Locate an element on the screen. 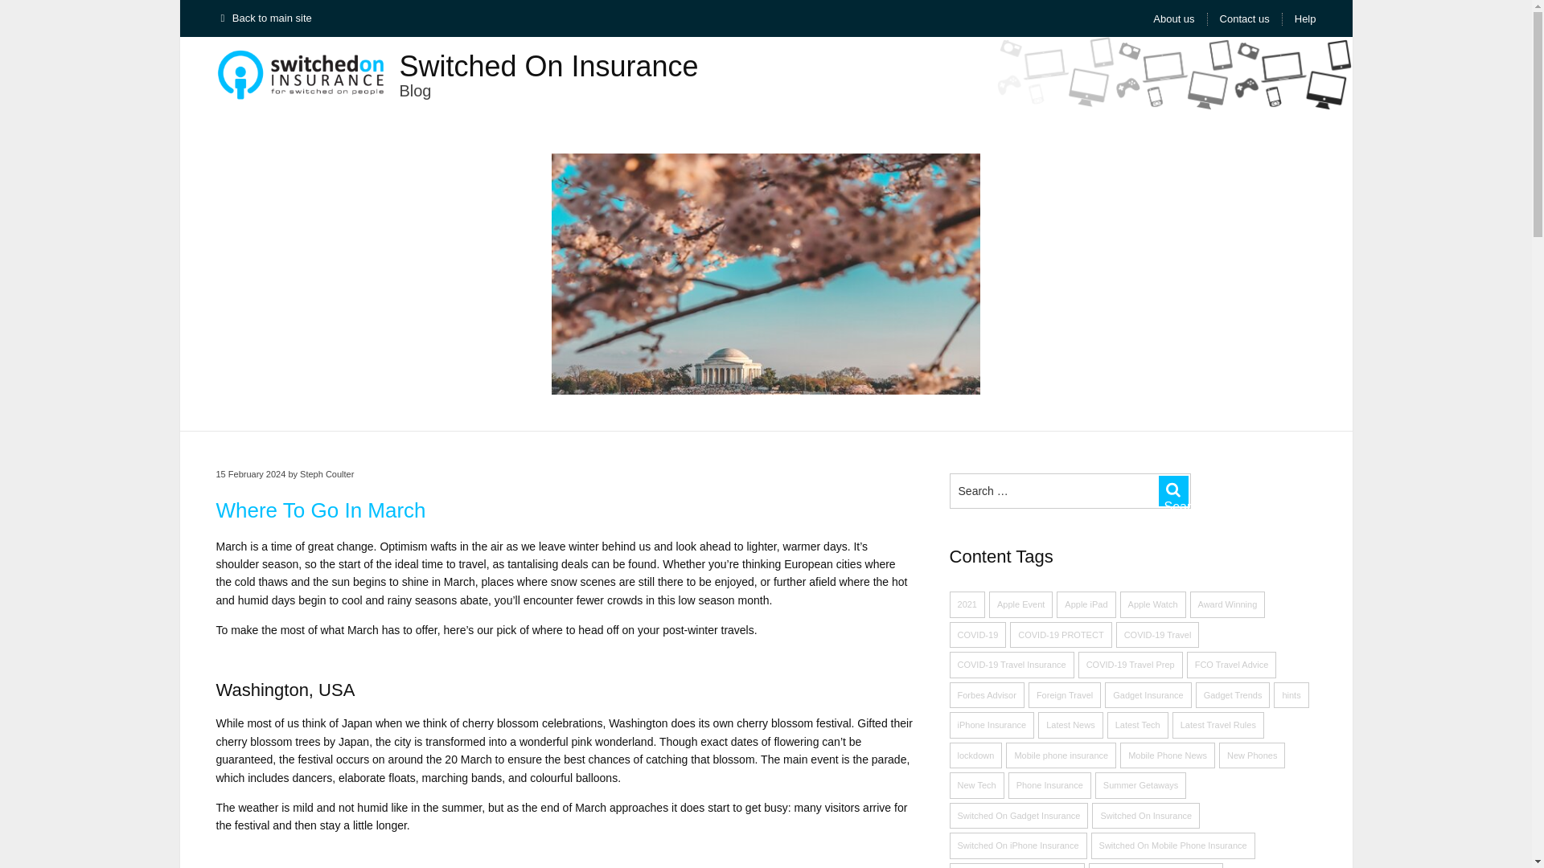 The width and height of the screenshot is (1544, 868). Foreign Travel is located at coordinates (1064, 695).